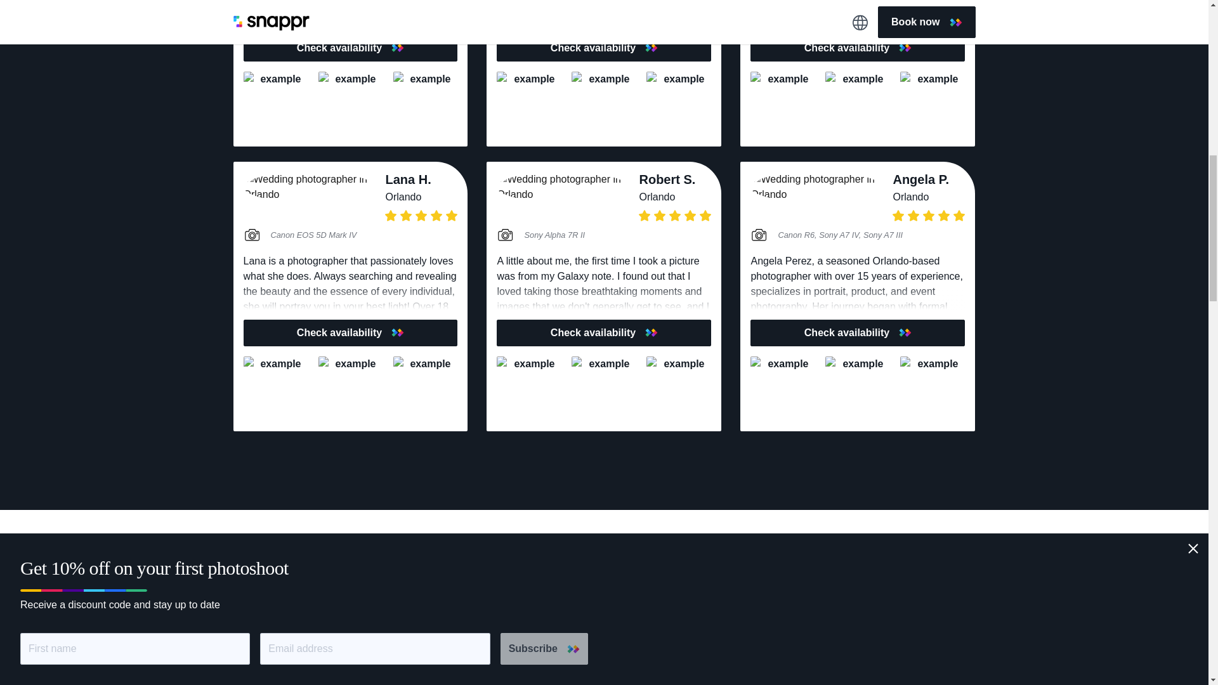  What do you see at coordinates (350, 333) in the screenshot?
I see `Check availability` at bounding box center [350, 333].